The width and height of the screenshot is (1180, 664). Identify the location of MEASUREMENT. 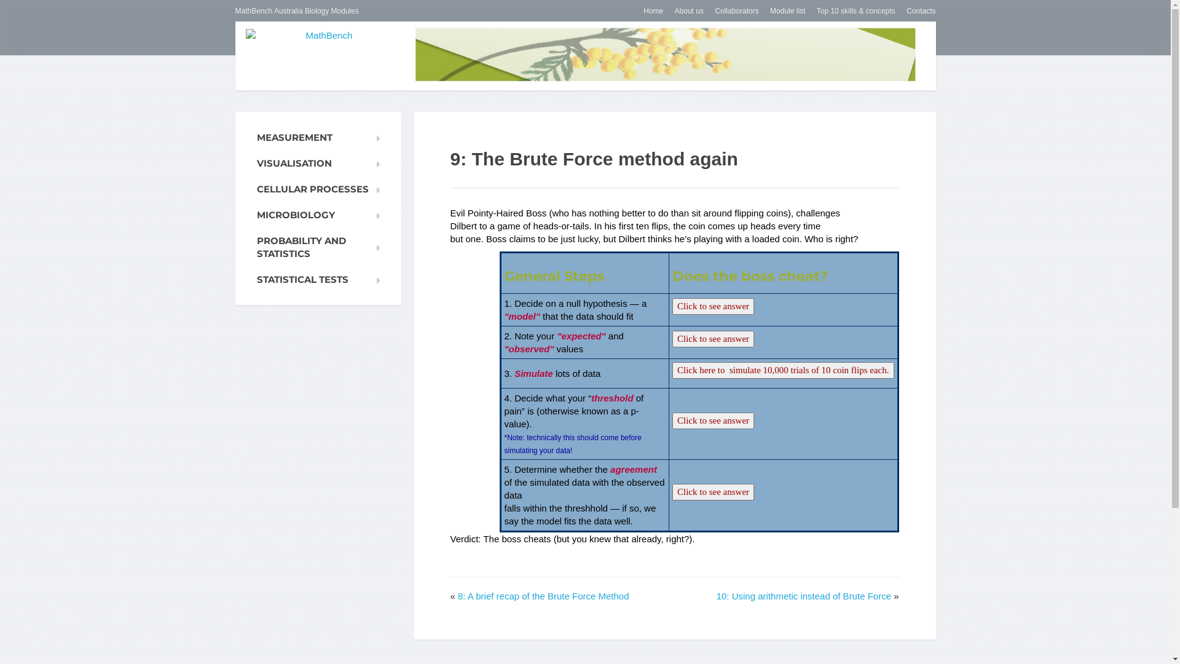
(318, 138).